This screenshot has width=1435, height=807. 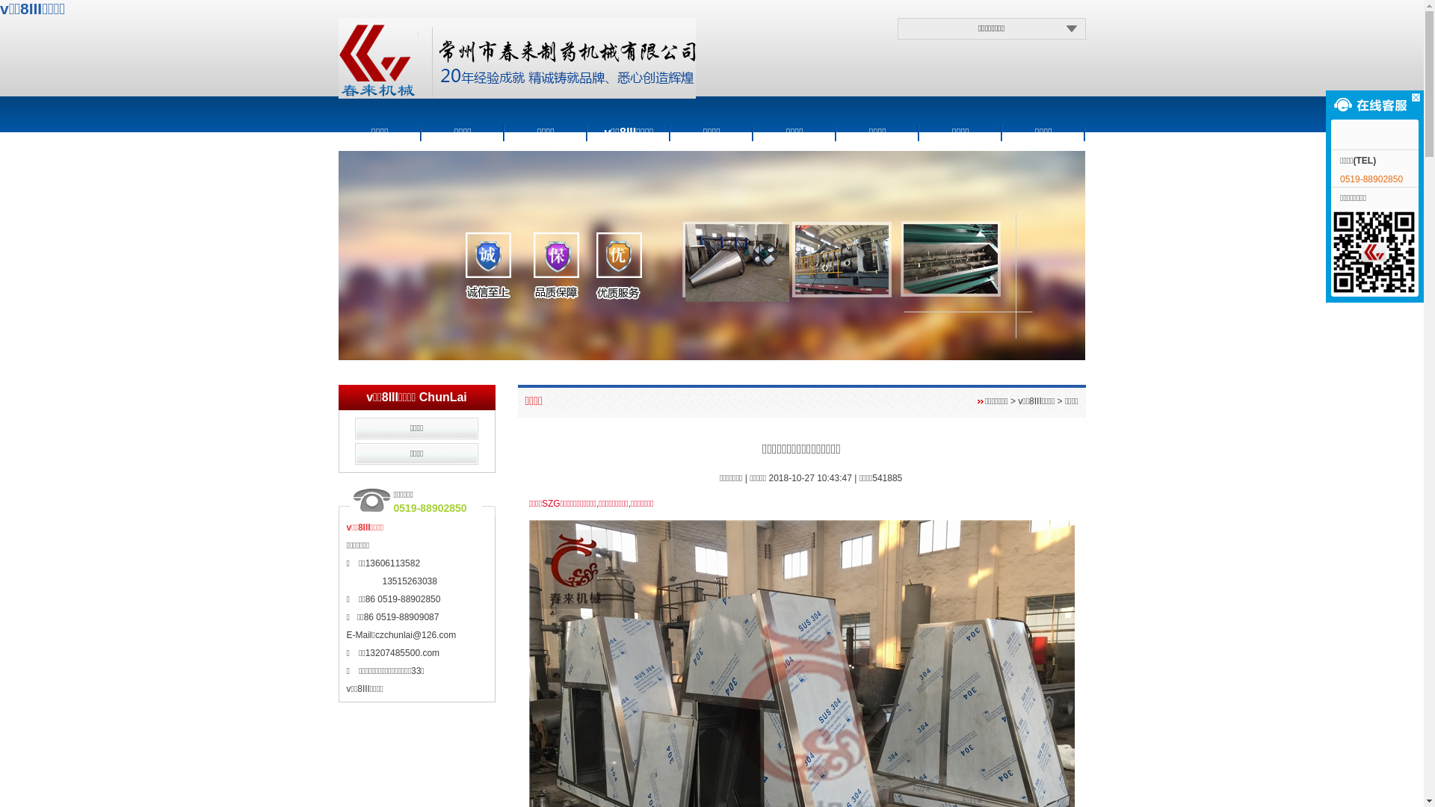 I want to click on czchunlai@126.com, so click(x=416, y=635).